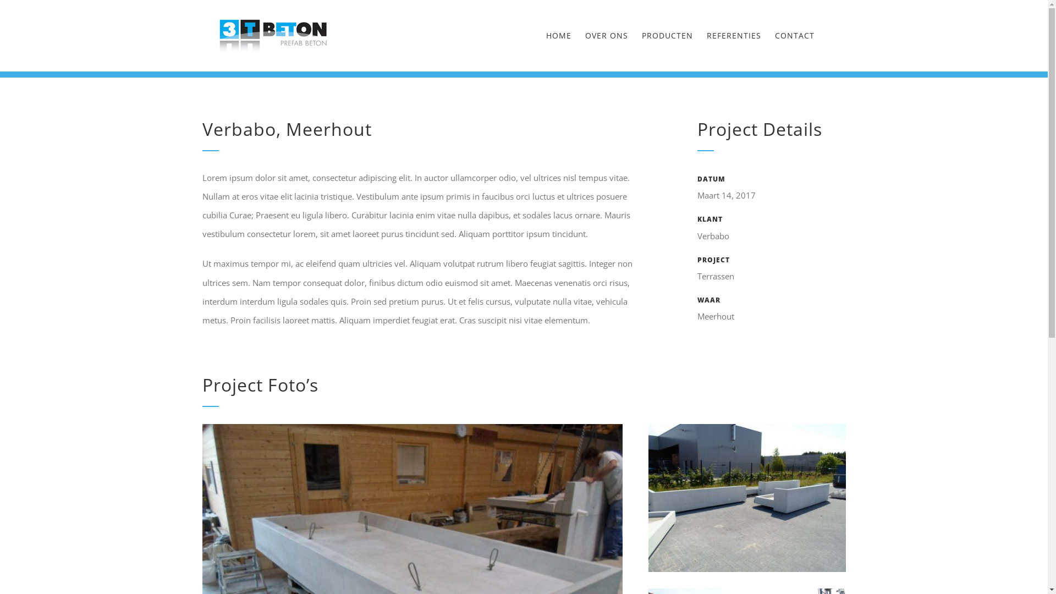 The height and width of the screenshot is (594, 1056). Describe the element at coordinates (747, 428) in the screenshot. I see `SAM_0207` at that location.